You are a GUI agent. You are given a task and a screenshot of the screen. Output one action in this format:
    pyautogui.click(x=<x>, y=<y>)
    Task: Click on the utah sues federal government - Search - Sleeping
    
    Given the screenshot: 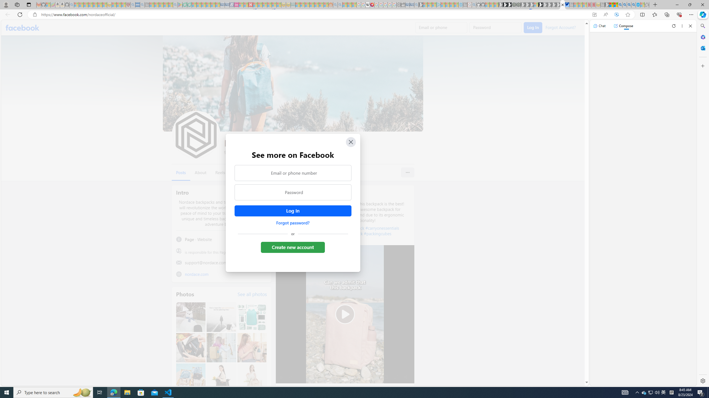 What is the action you would take?
    pyautogui.click(x=142, y=5)
    